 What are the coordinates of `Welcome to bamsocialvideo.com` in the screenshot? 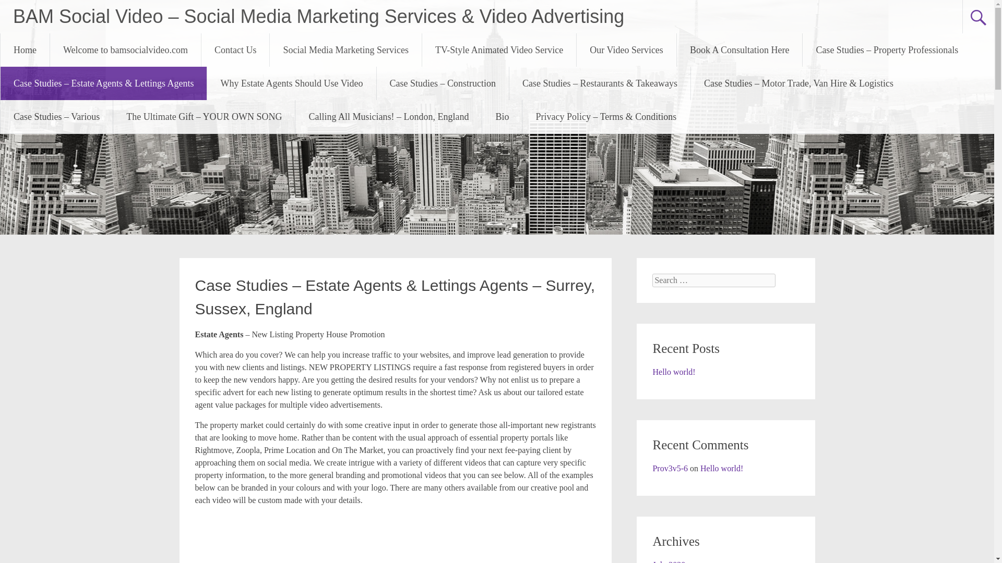 It's located at (125, 50).